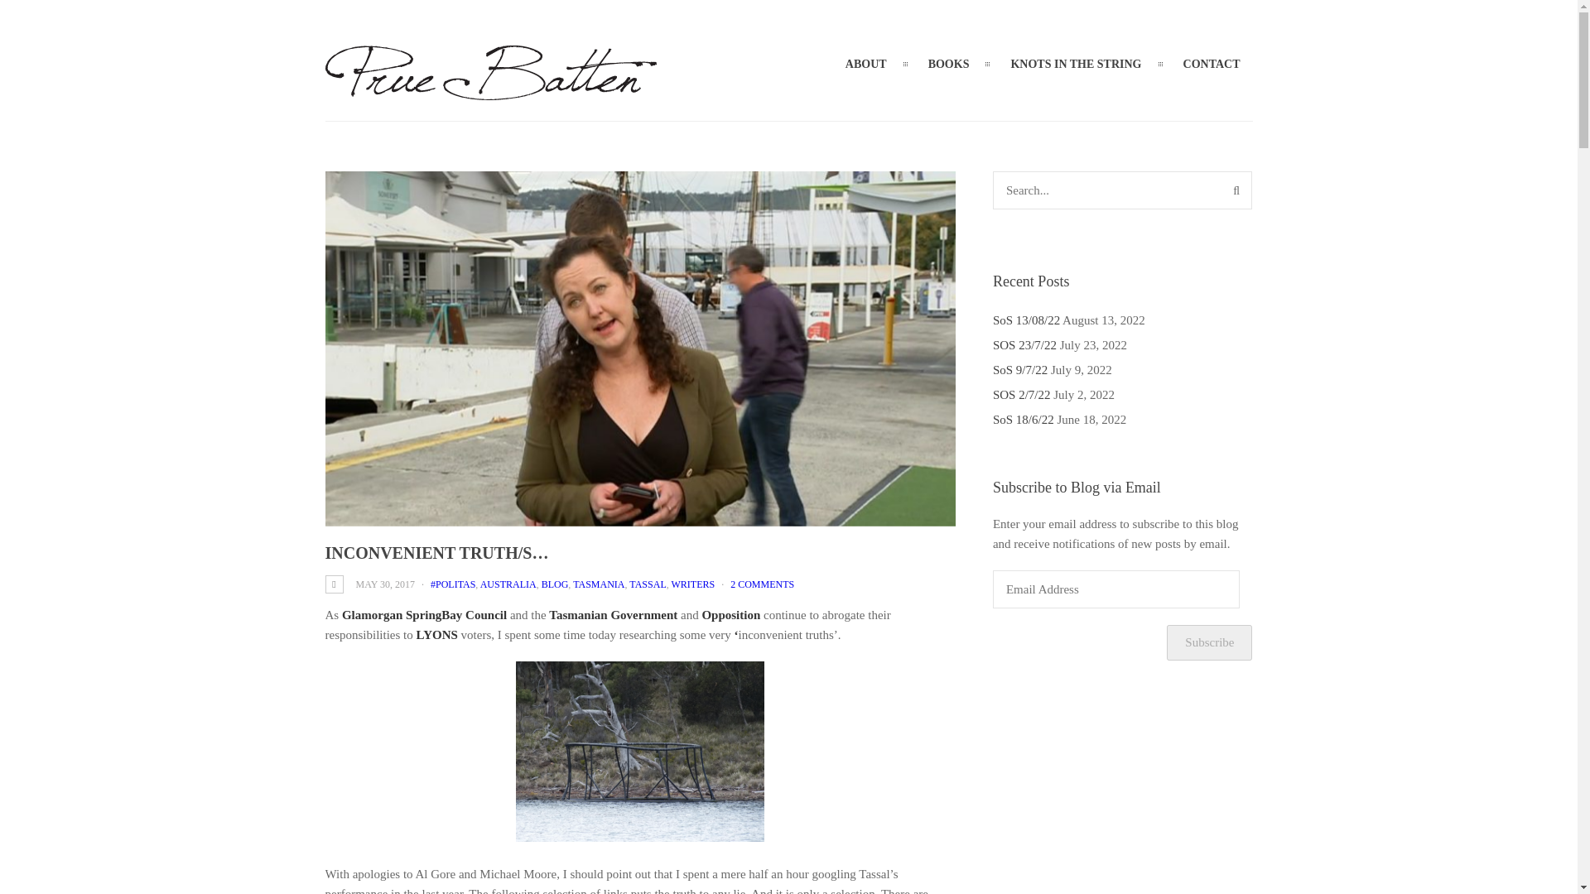 The height and width of the screenshot is (894, 1590). What do you see at coordinates (949, 63) in the screenshot?
I see `BOOKS` at bounding box center [949, 63].